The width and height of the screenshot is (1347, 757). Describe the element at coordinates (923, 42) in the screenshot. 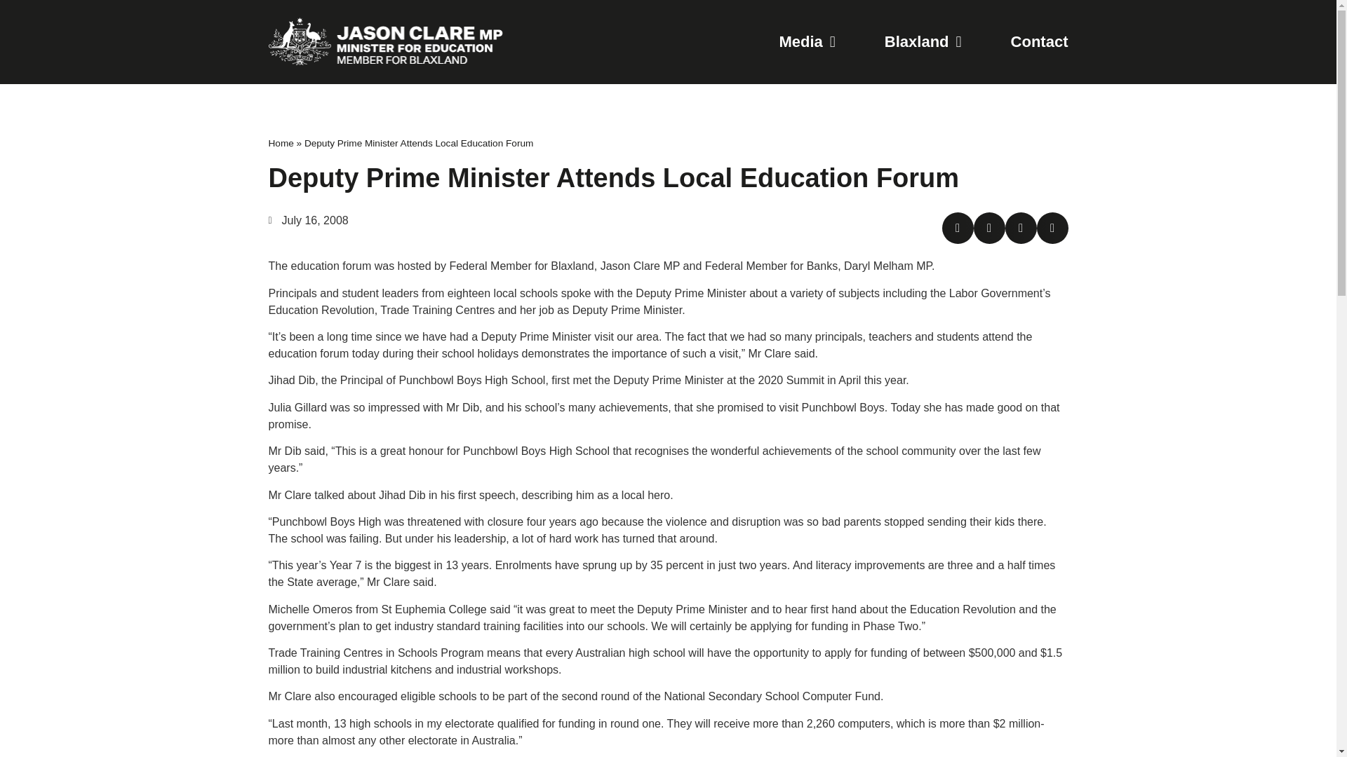

I see `Blaxland` at that location.